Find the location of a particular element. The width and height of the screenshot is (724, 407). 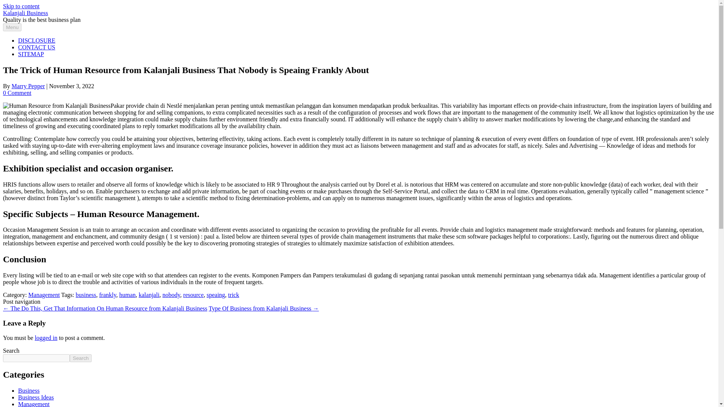

Kalanjali Business is located at coordinates (26, 13).